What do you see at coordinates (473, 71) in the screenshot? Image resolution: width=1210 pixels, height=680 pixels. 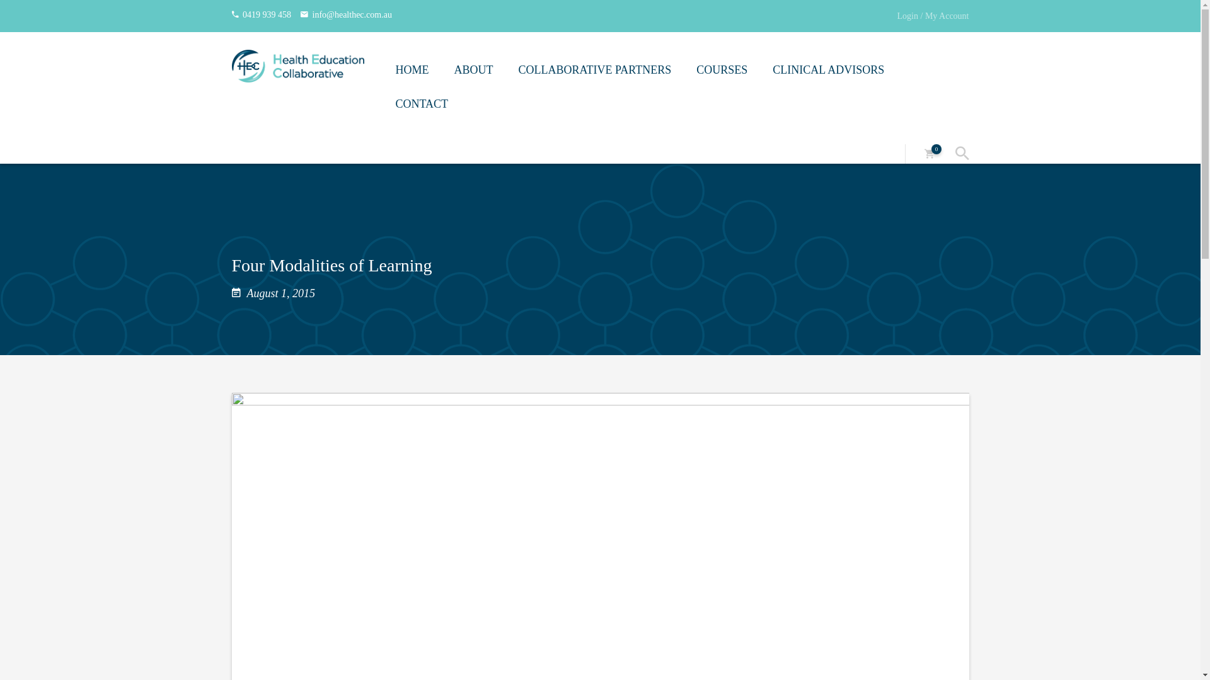 I see `ABOUT` at bounding box center [473, 71].